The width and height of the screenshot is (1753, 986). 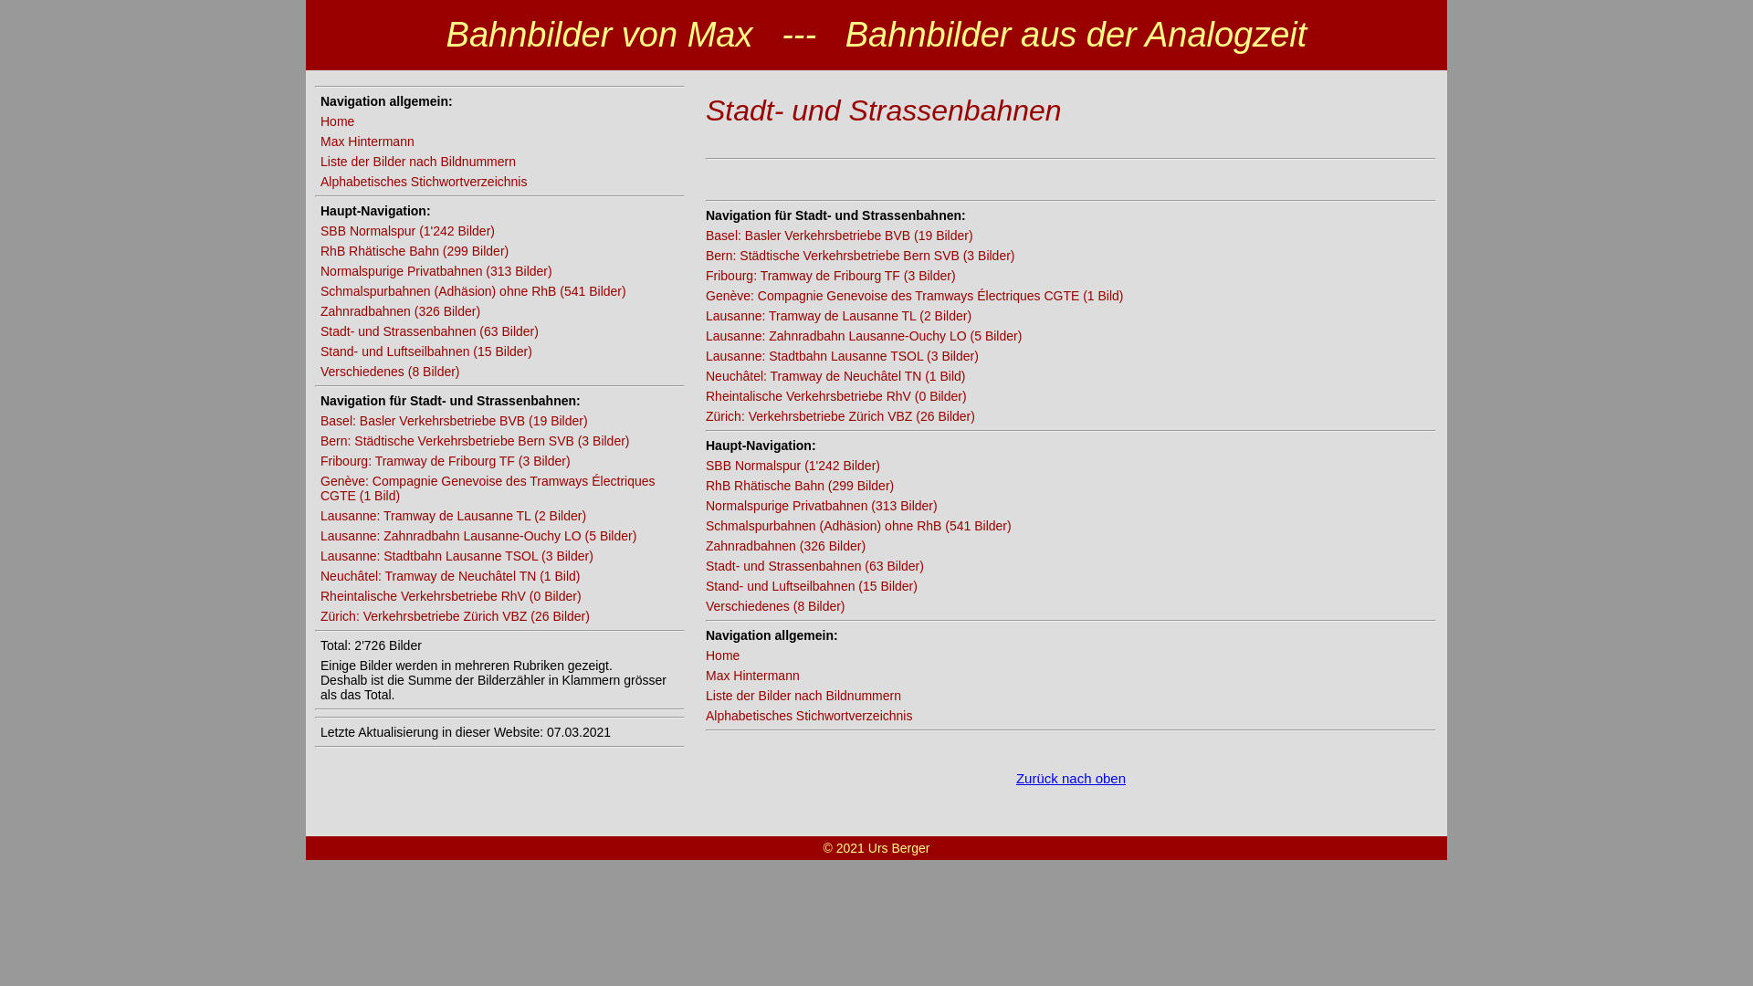 What do you see at coordinates (457, 556) in the screenshot?
I see `Lausanne: Stadtbahn Lausanne TSOL (3 Bilder)` at bounding box center [457, 556].